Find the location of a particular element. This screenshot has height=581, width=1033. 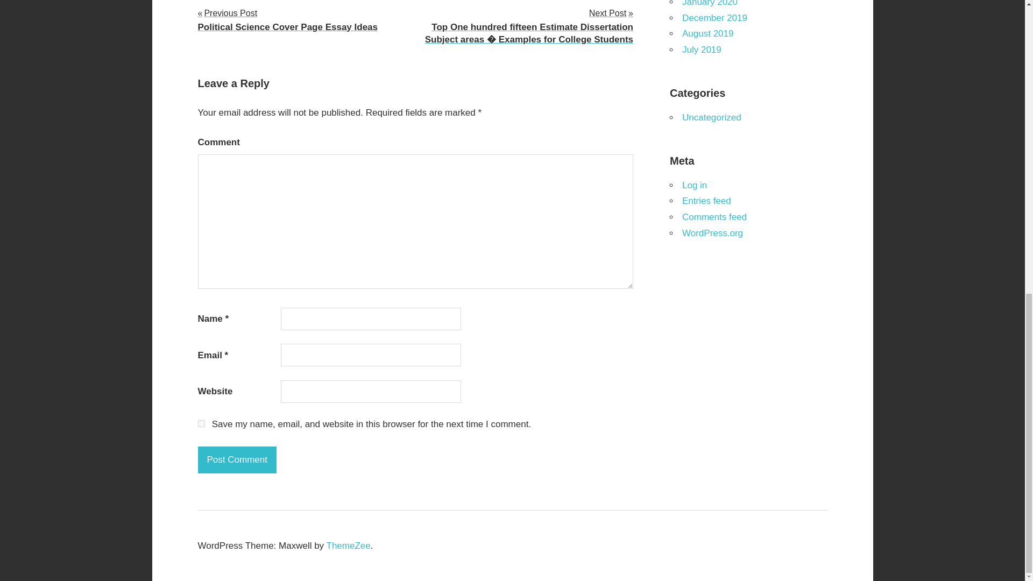

Comments feed is located at coordinates (714, 217).